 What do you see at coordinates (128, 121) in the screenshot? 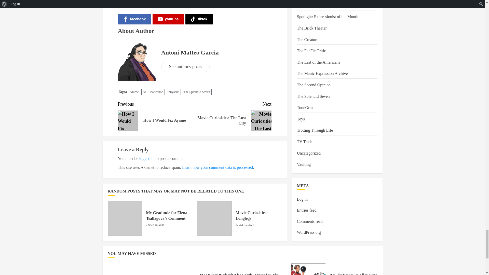
I see `How I Would Fix Ayame` at bounding box center [128, 121].